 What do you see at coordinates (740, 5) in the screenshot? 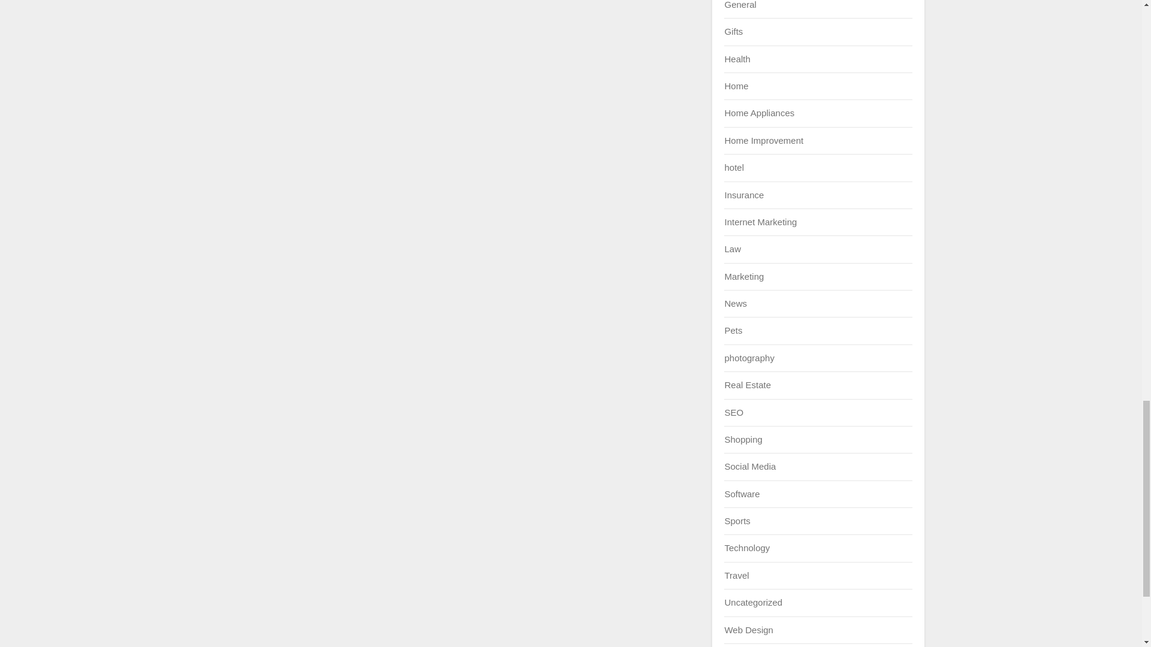
I see `General` at bounding box center [740, 5].